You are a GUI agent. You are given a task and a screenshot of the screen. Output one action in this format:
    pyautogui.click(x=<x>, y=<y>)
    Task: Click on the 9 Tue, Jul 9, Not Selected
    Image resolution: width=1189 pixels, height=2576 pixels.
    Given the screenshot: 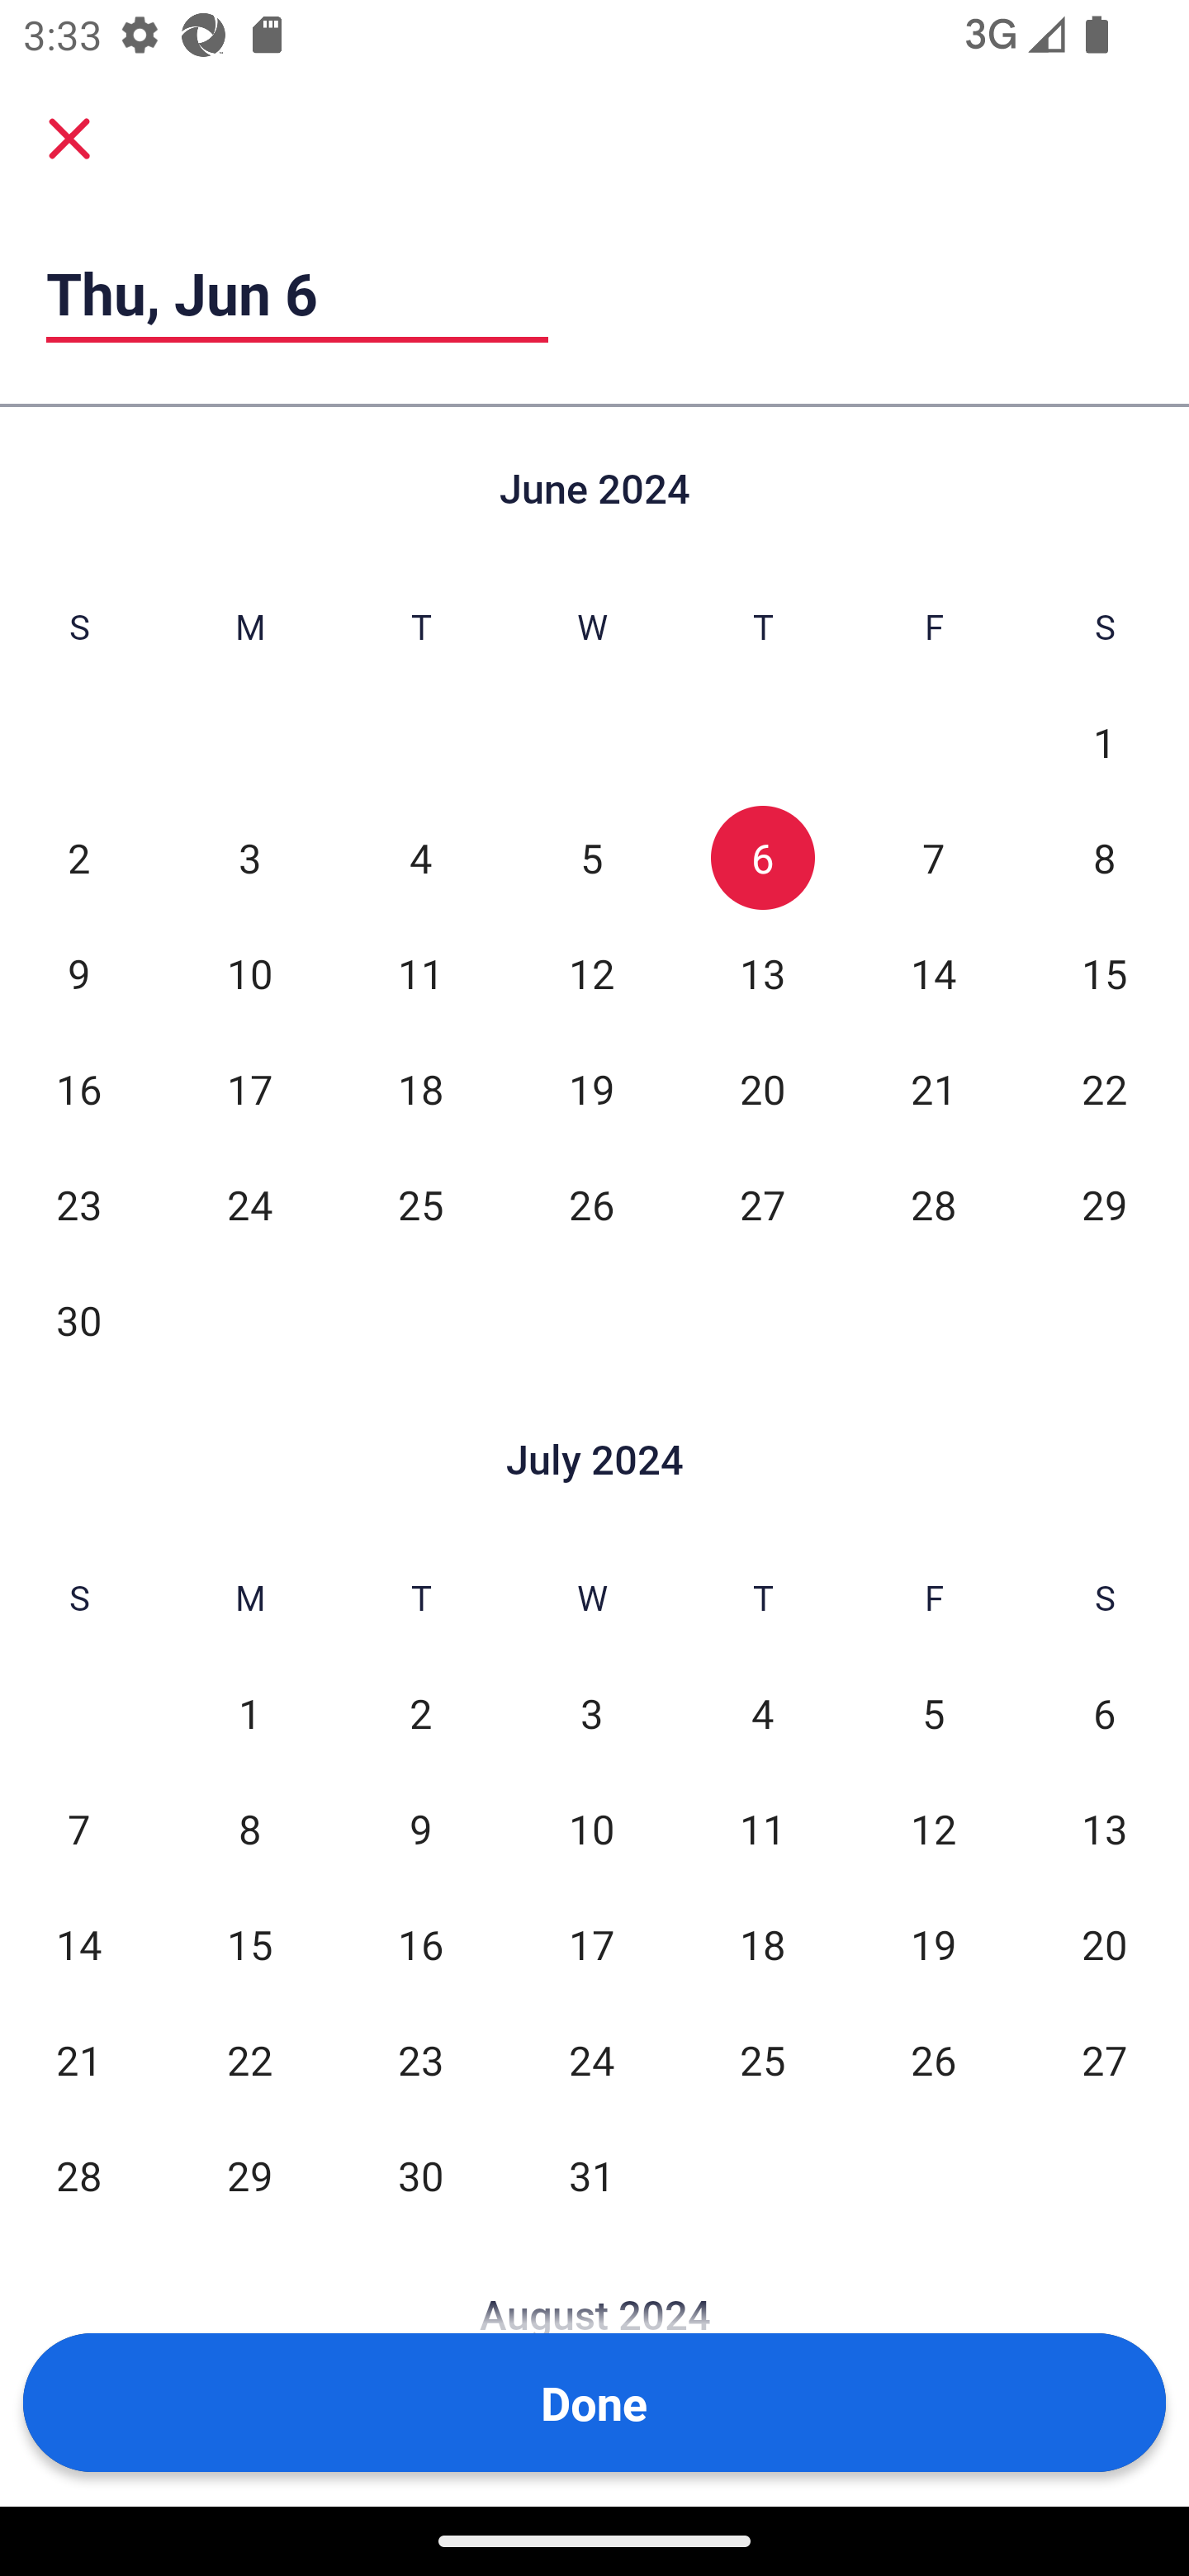 What is the action you would take?
    pyautogui.click(x=421, y=1828)
    